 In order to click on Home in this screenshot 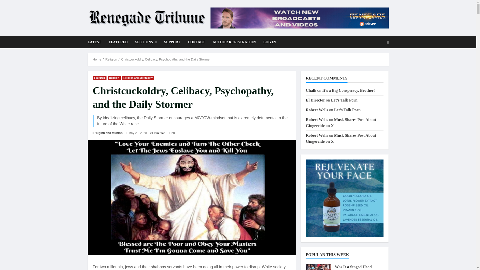, I will do `click(97, 59)`.